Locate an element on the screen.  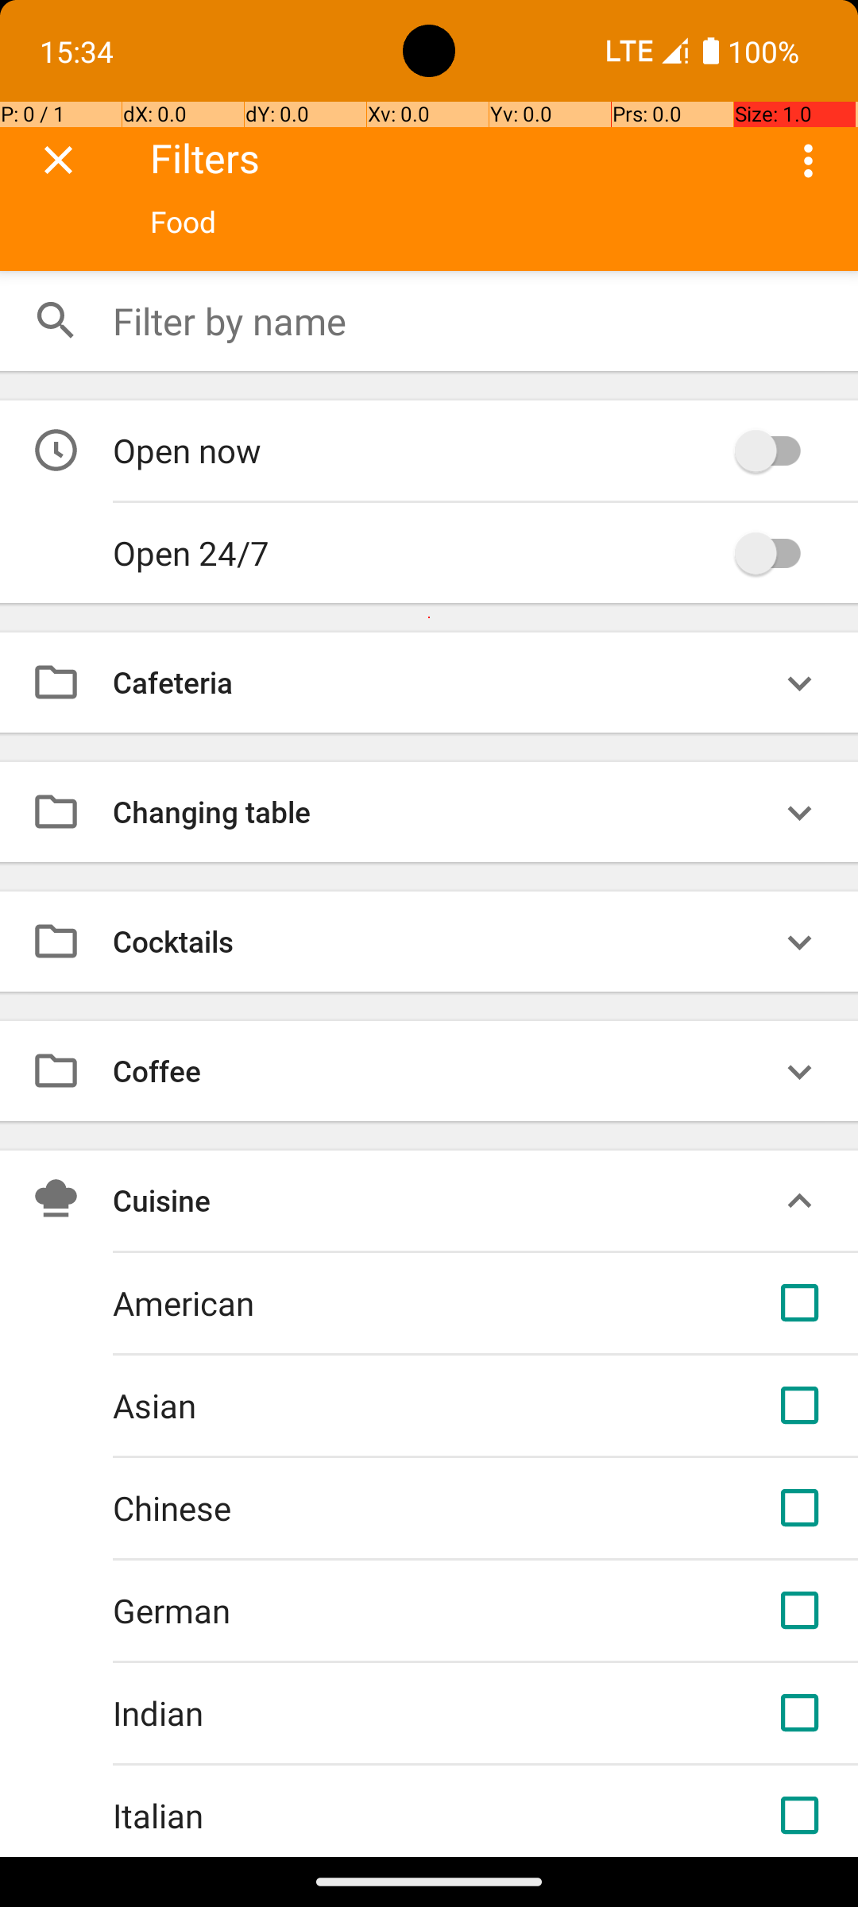
Coffee is located at coordinates (443, 1071).